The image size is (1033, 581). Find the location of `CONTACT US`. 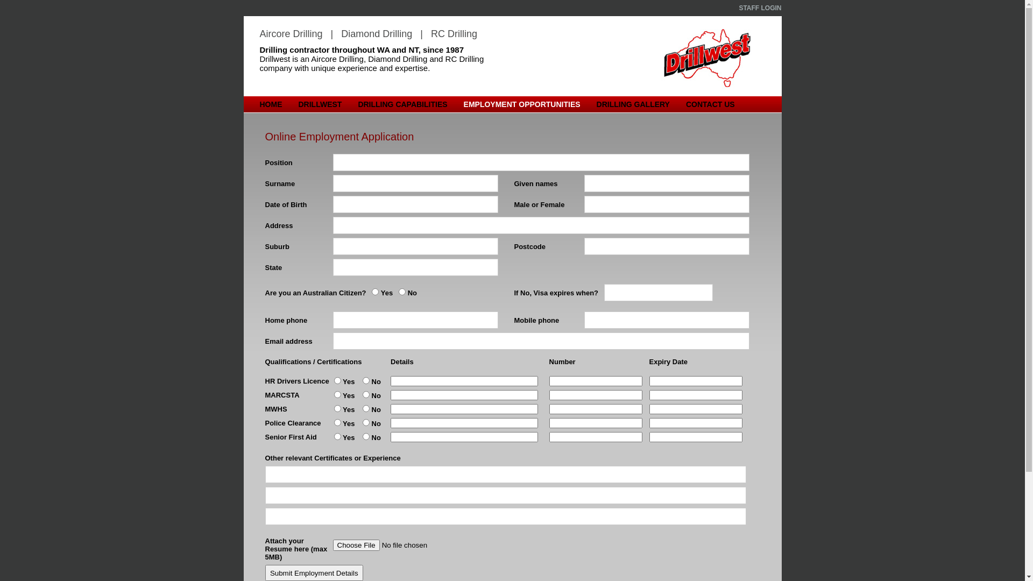

CONTACT US is located at coordinates (708, 104).